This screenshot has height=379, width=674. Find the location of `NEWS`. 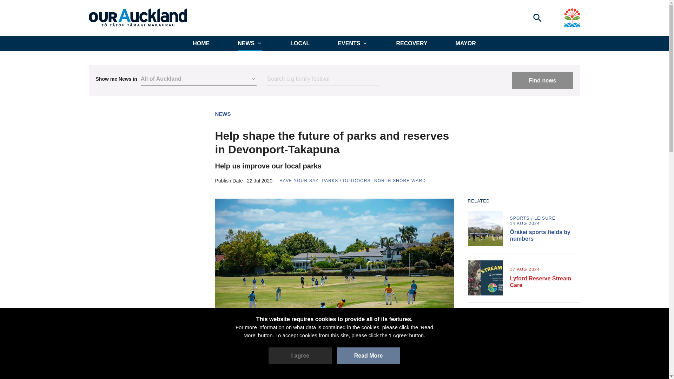

NEWS is located at coordinates (223, 114).